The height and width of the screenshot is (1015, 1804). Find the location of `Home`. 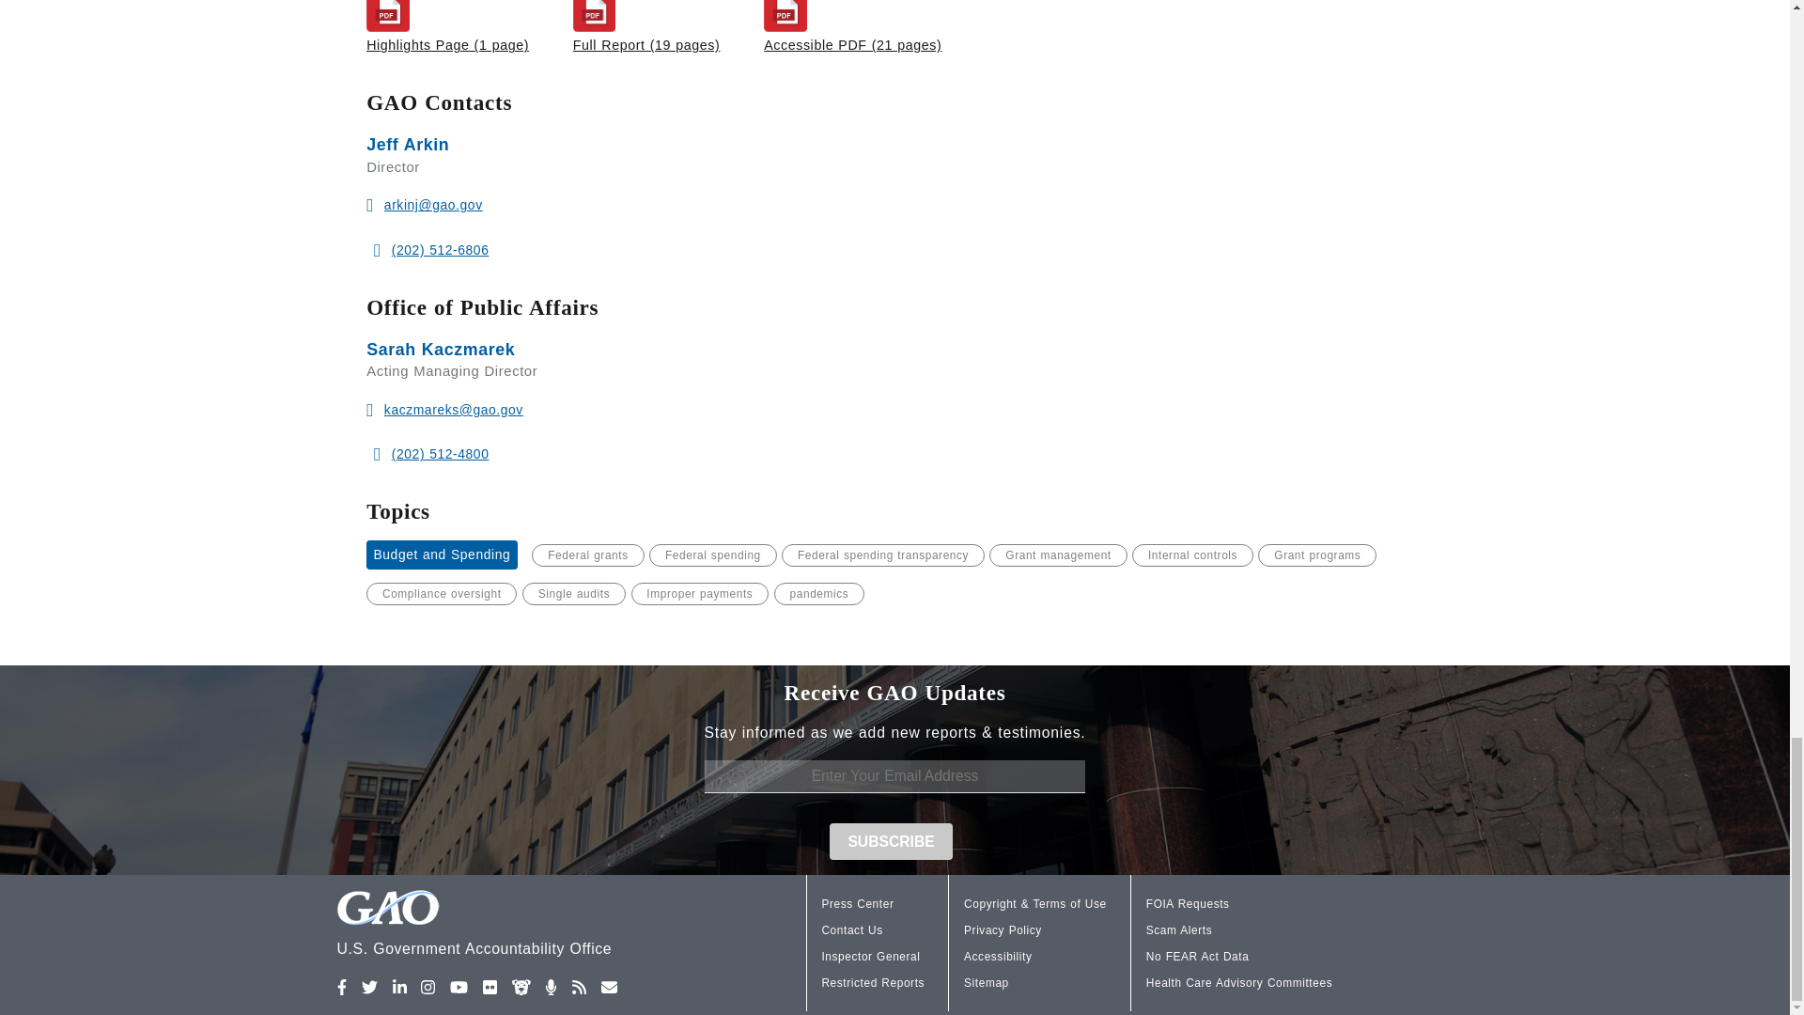

Home is located at coordinates (522, 926).